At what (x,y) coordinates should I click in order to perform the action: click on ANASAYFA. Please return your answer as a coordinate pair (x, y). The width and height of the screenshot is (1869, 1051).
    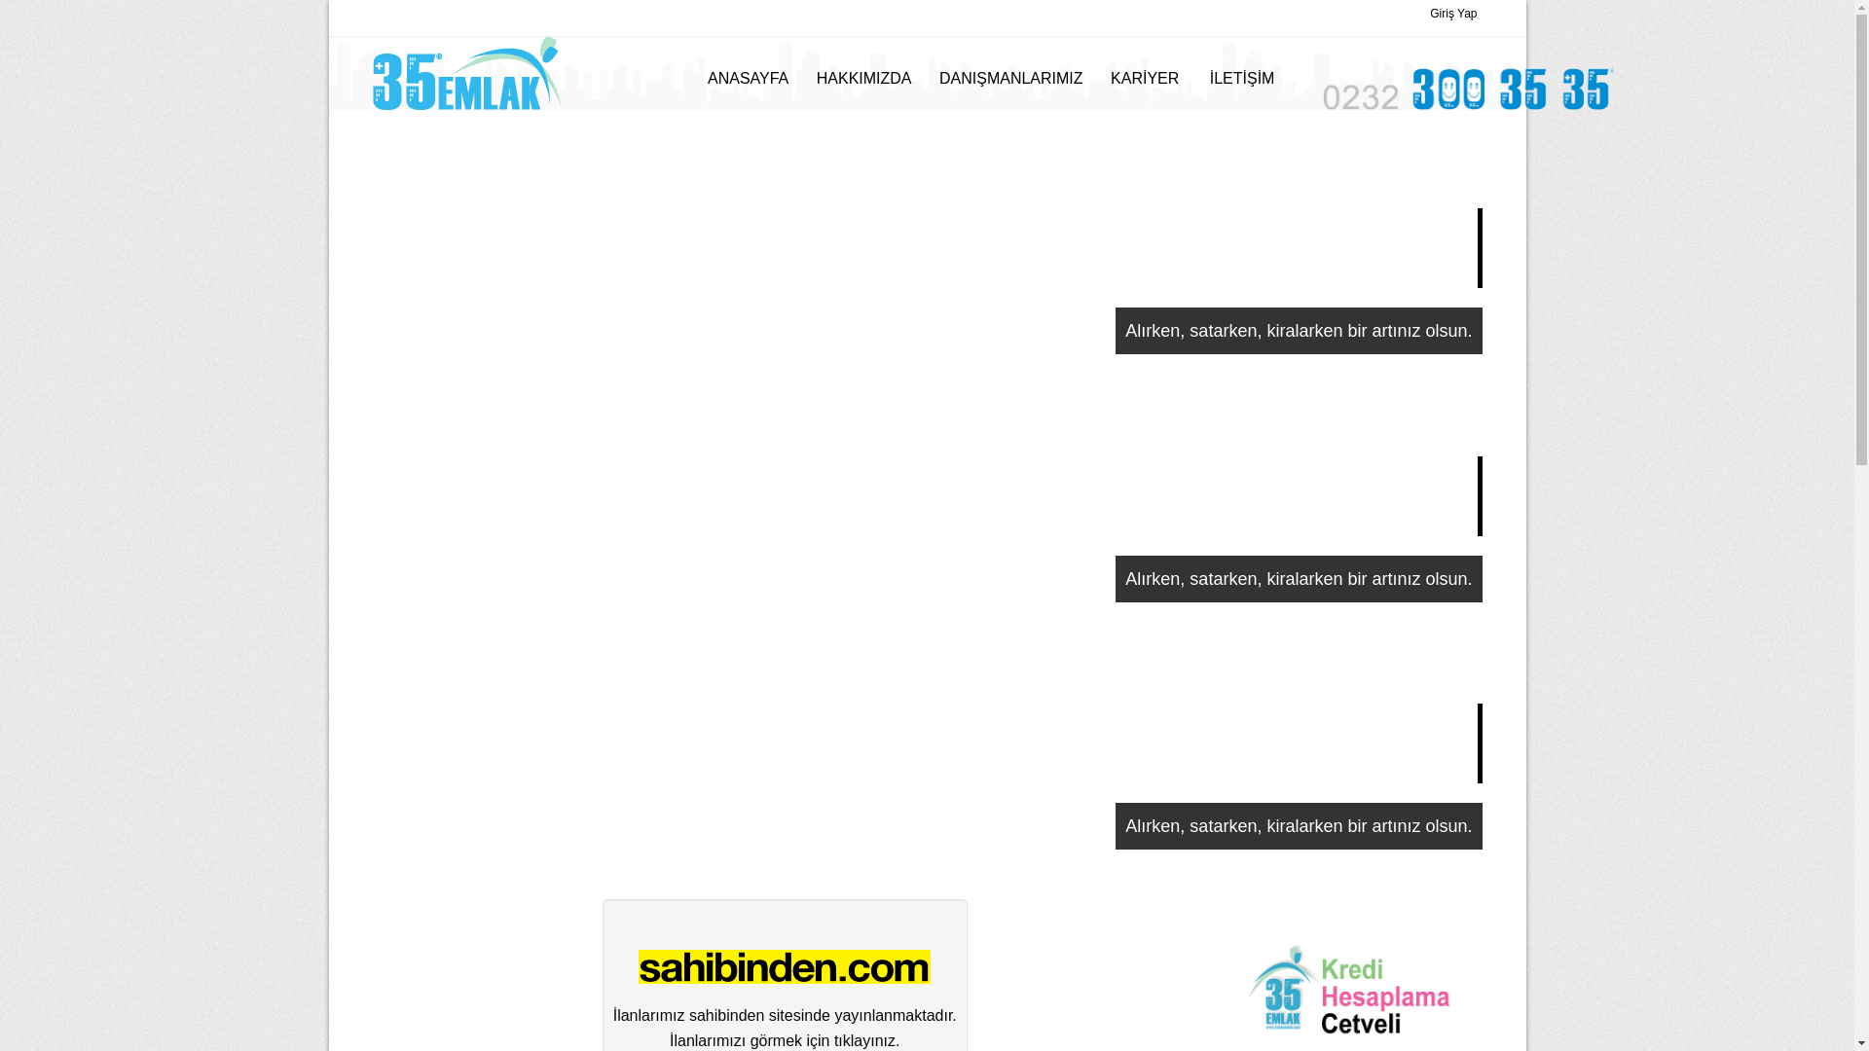
    Looking at the image, I should click on (748, 79).